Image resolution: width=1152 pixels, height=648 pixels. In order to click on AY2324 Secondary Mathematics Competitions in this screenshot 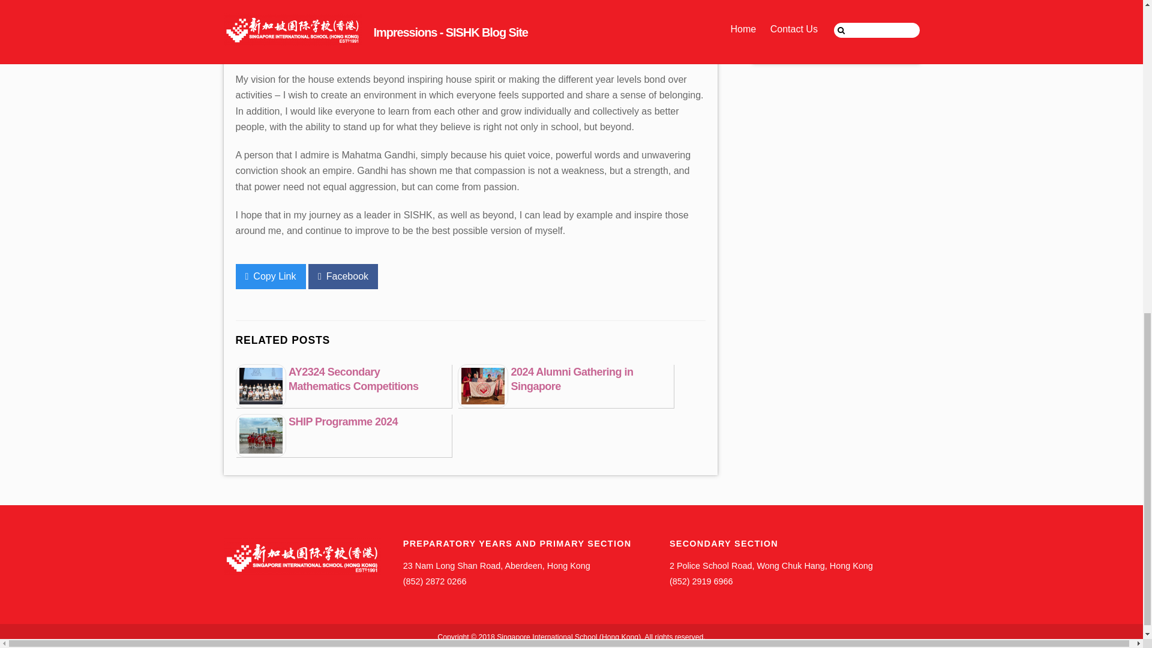, I will do `click(354, 379)`.